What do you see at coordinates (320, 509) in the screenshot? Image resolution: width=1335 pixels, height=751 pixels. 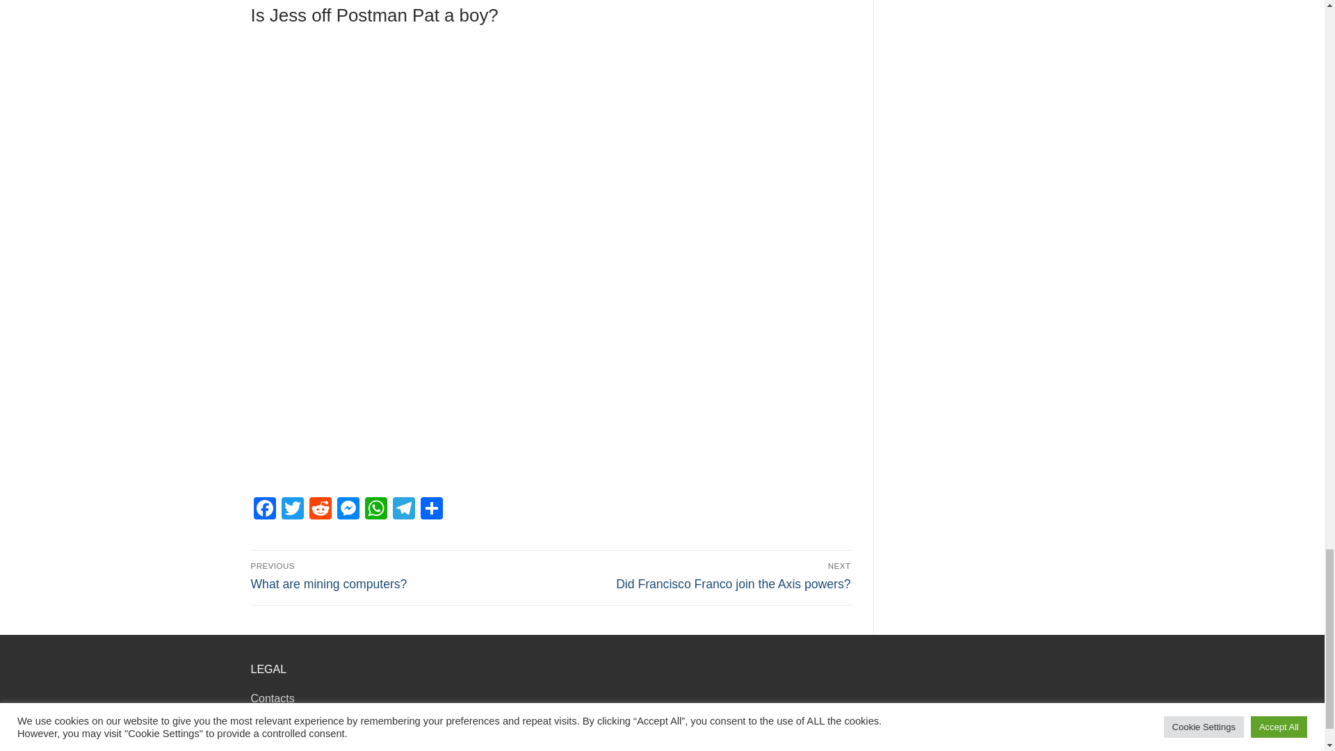 I see `Reddit` at bounding box center [320, 509].